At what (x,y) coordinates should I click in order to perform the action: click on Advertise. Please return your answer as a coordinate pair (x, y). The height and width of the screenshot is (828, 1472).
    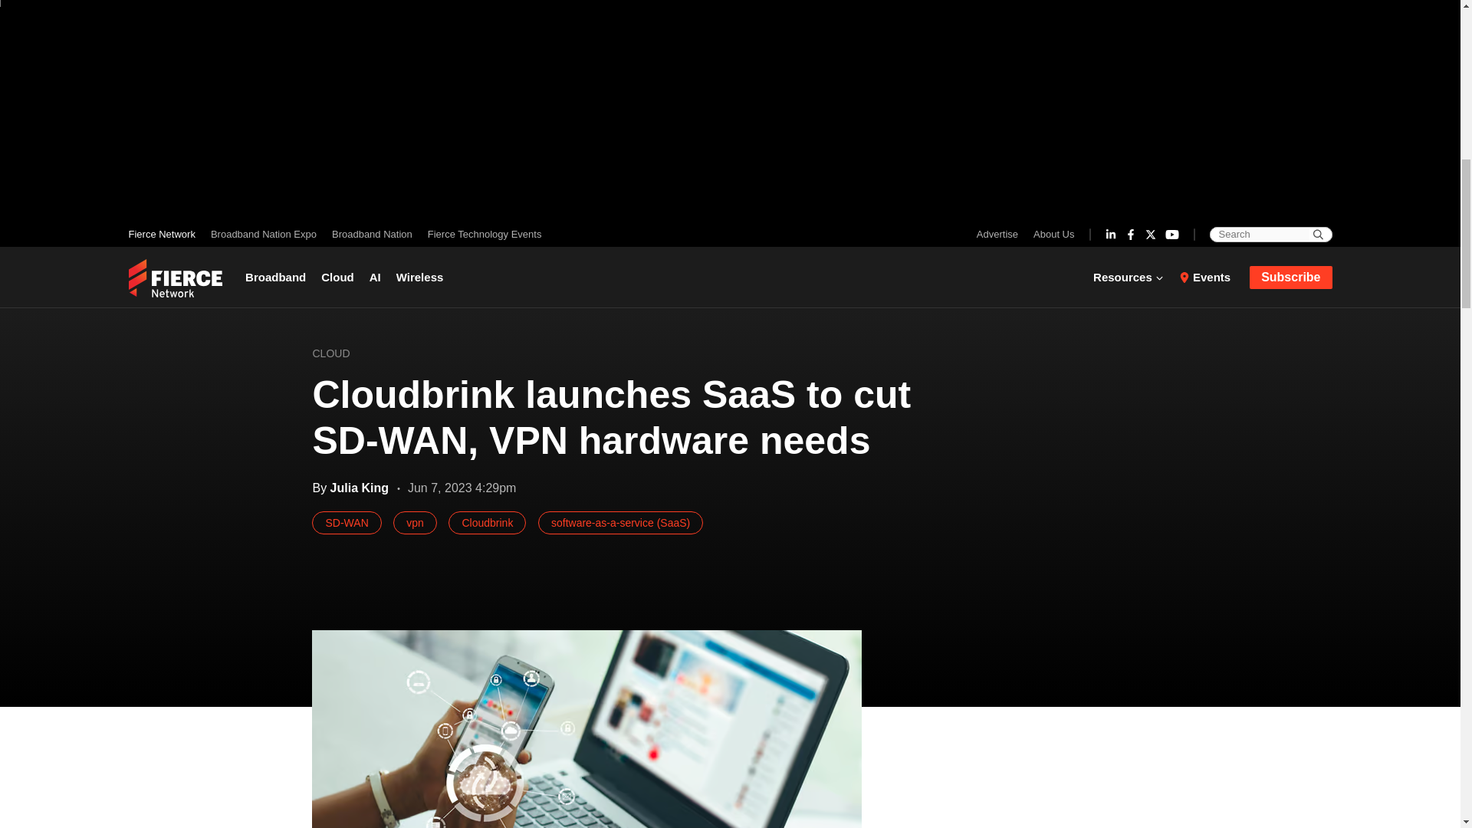
    Looking at the image, I should click on (1001, 234).